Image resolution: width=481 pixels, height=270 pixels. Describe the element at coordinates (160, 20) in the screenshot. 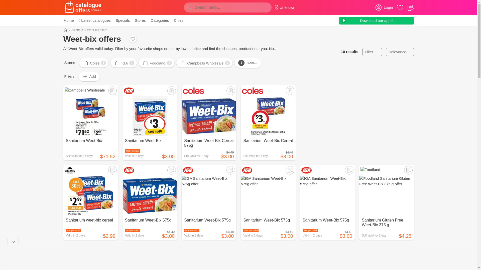

I see `Categories` at that location.